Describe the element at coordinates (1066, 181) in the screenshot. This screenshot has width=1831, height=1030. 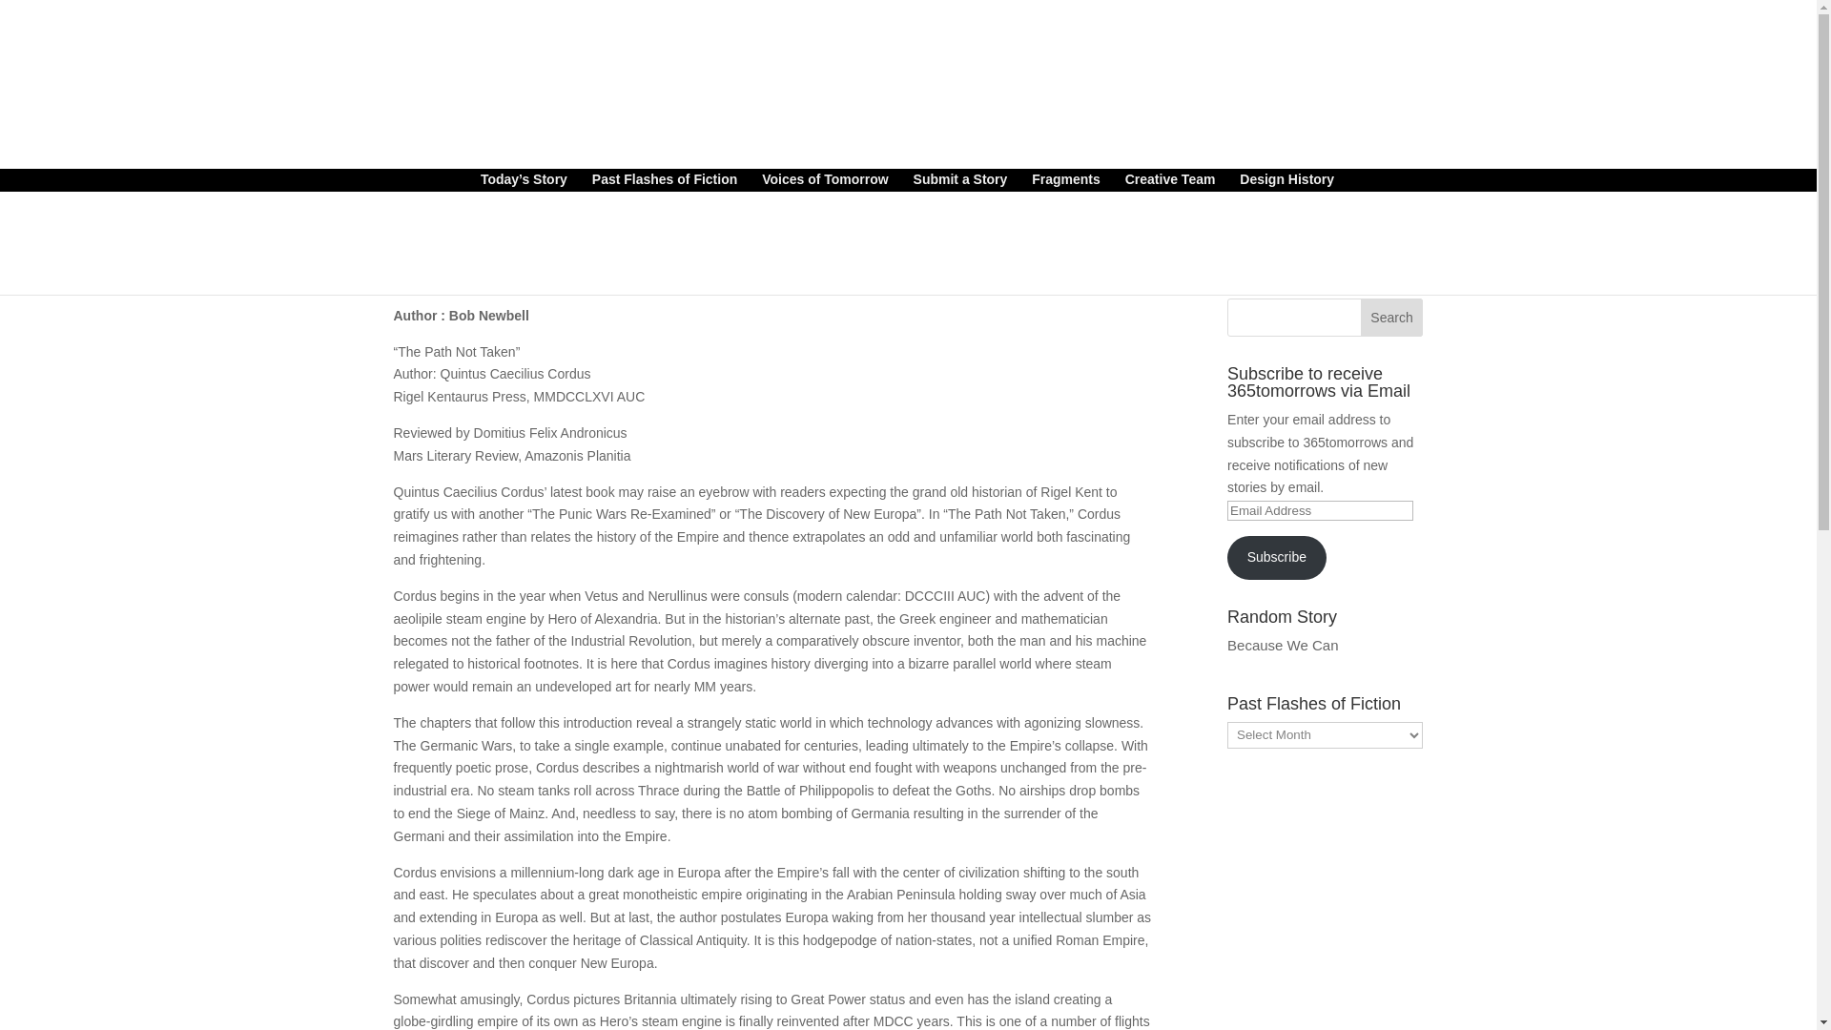
I see `Fragments` at that location.